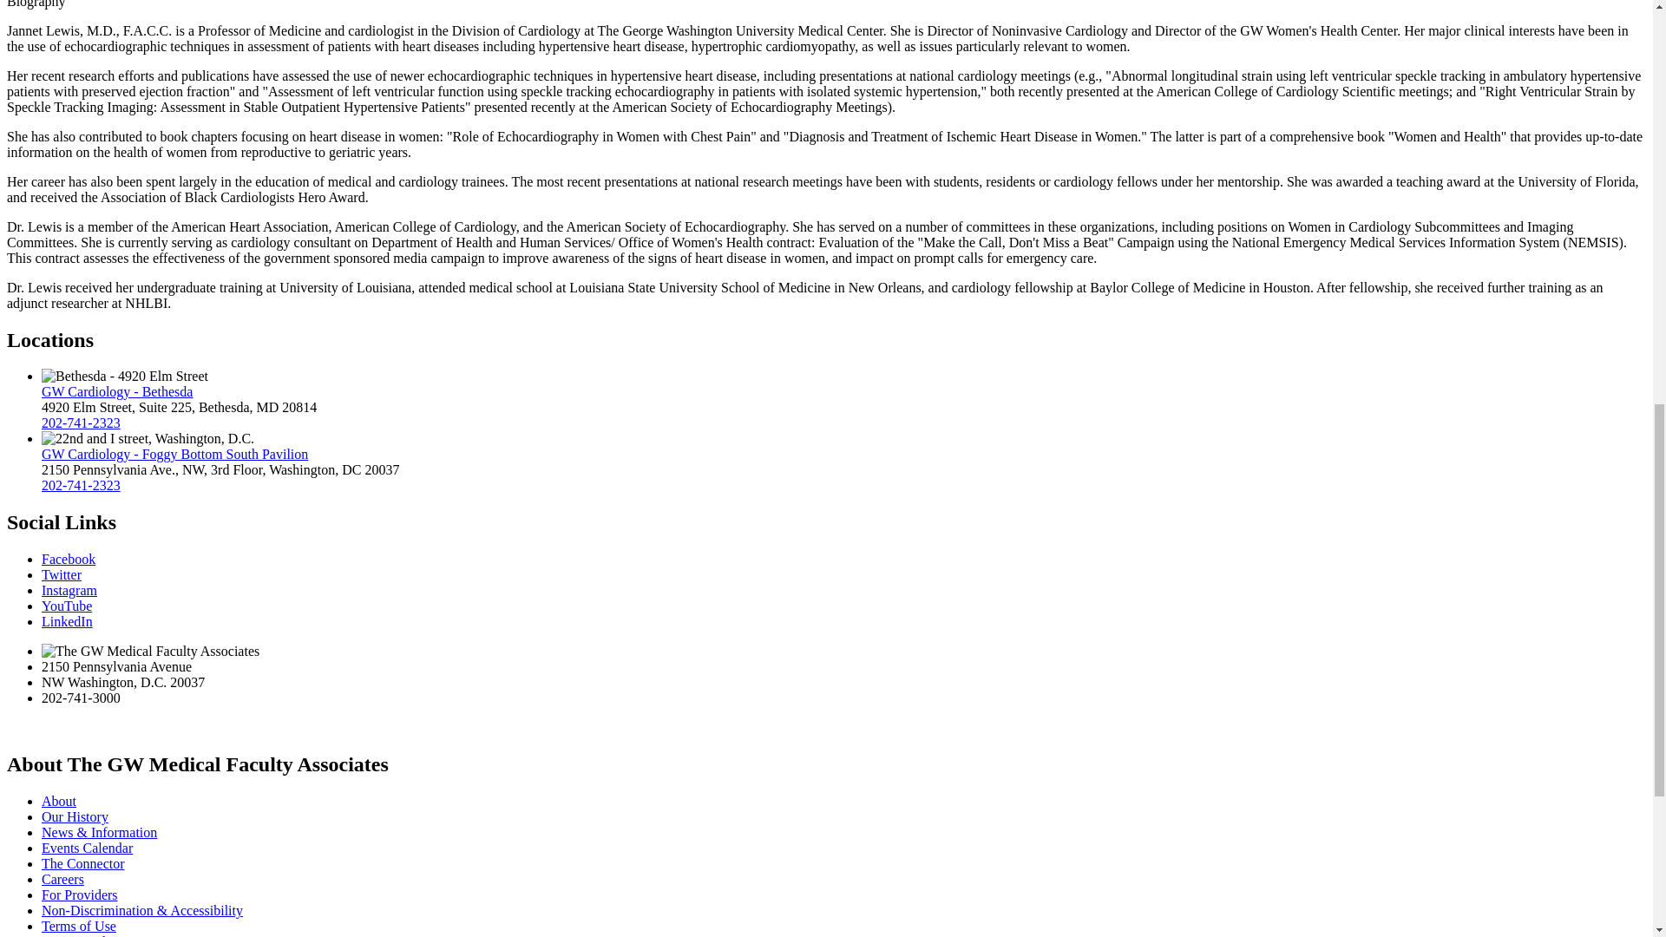  Describe the element at coordinates (66, 606) in the screenshot. I see `YouTube` at that location.